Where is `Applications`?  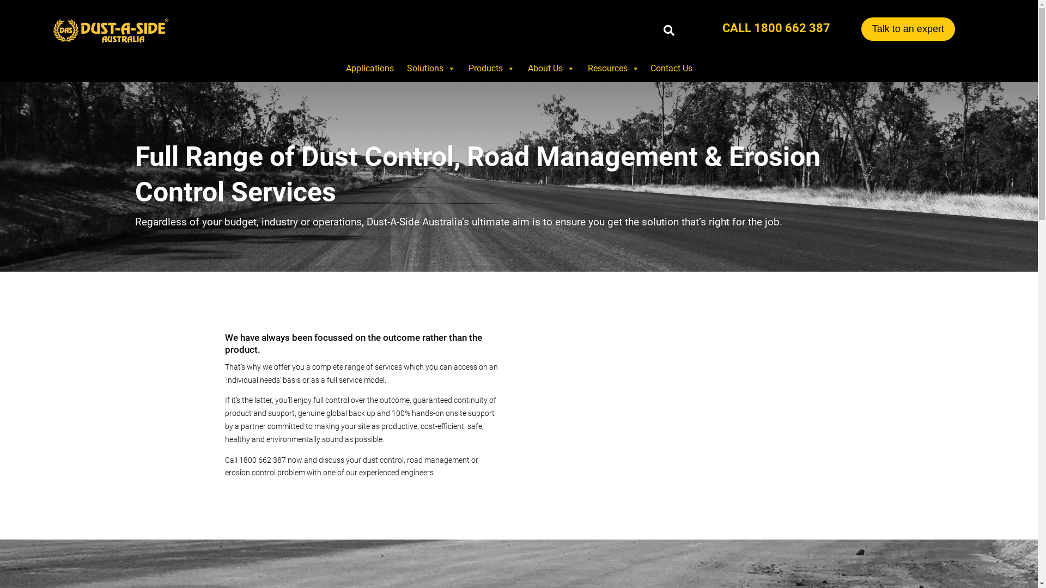 Applications is located at coordinates (369, 69).